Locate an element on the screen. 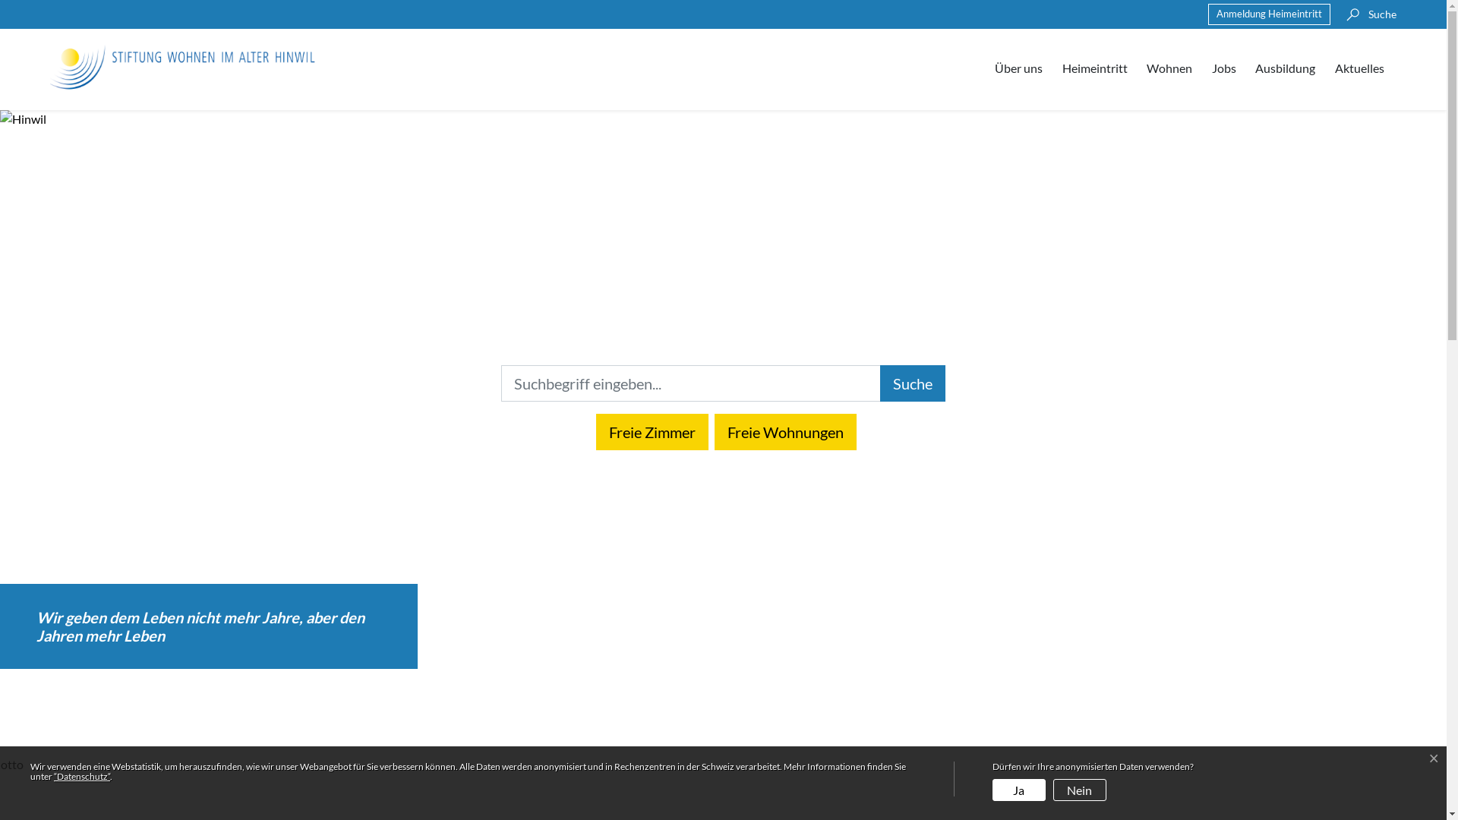  Nein is located at coordinates (1080, 779).